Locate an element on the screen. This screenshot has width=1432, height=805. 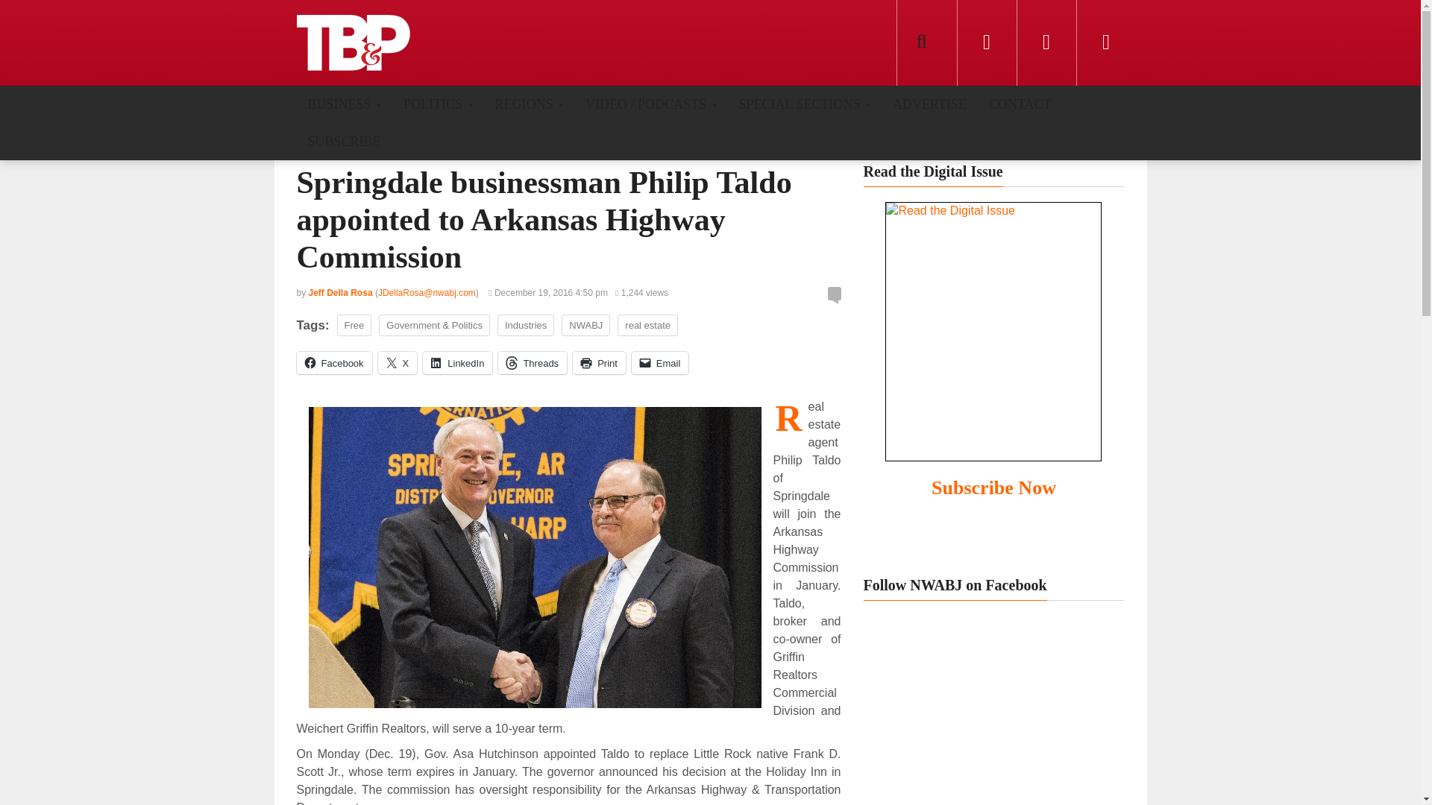
POLITICS is located at coordinates (438, 104).